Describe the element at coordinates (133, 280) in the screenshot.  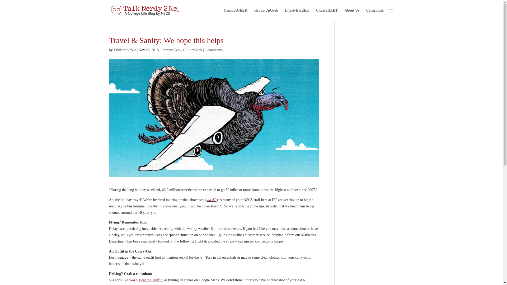
I see `Waze` at that location.